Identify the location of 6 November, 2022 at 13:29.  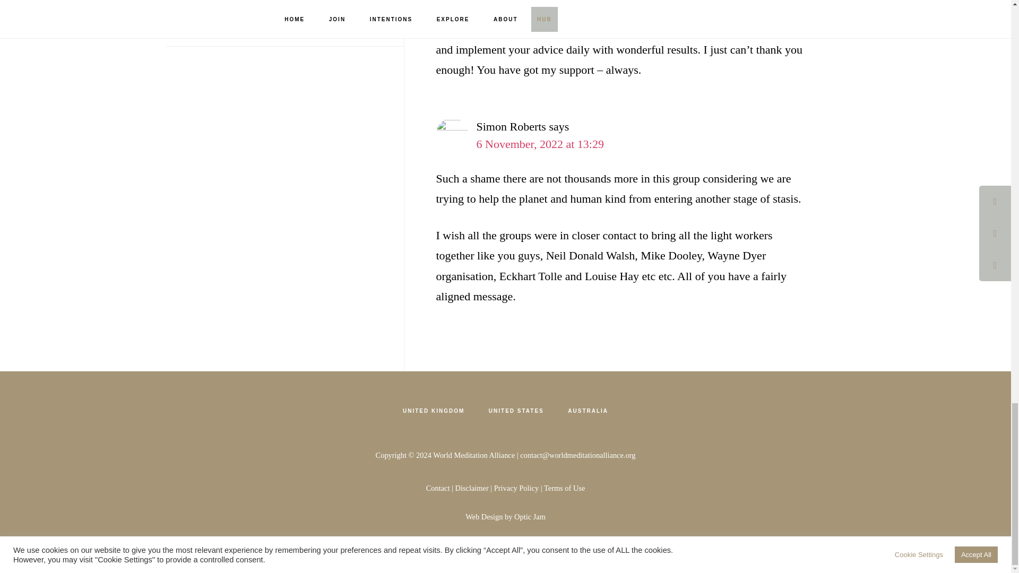
(540, 144).